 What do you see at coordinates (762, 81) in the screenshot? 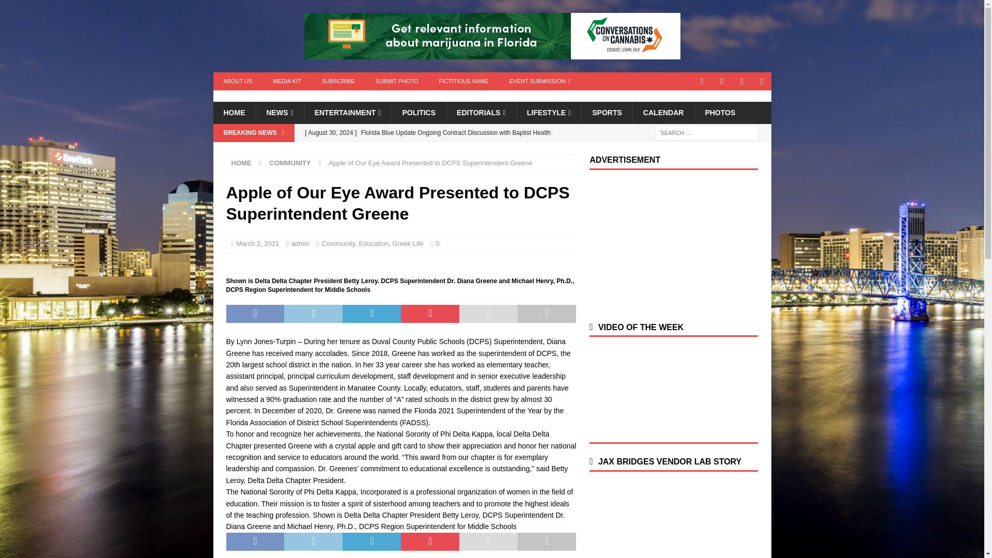
I see `rss` at bounding box center [762, 81].